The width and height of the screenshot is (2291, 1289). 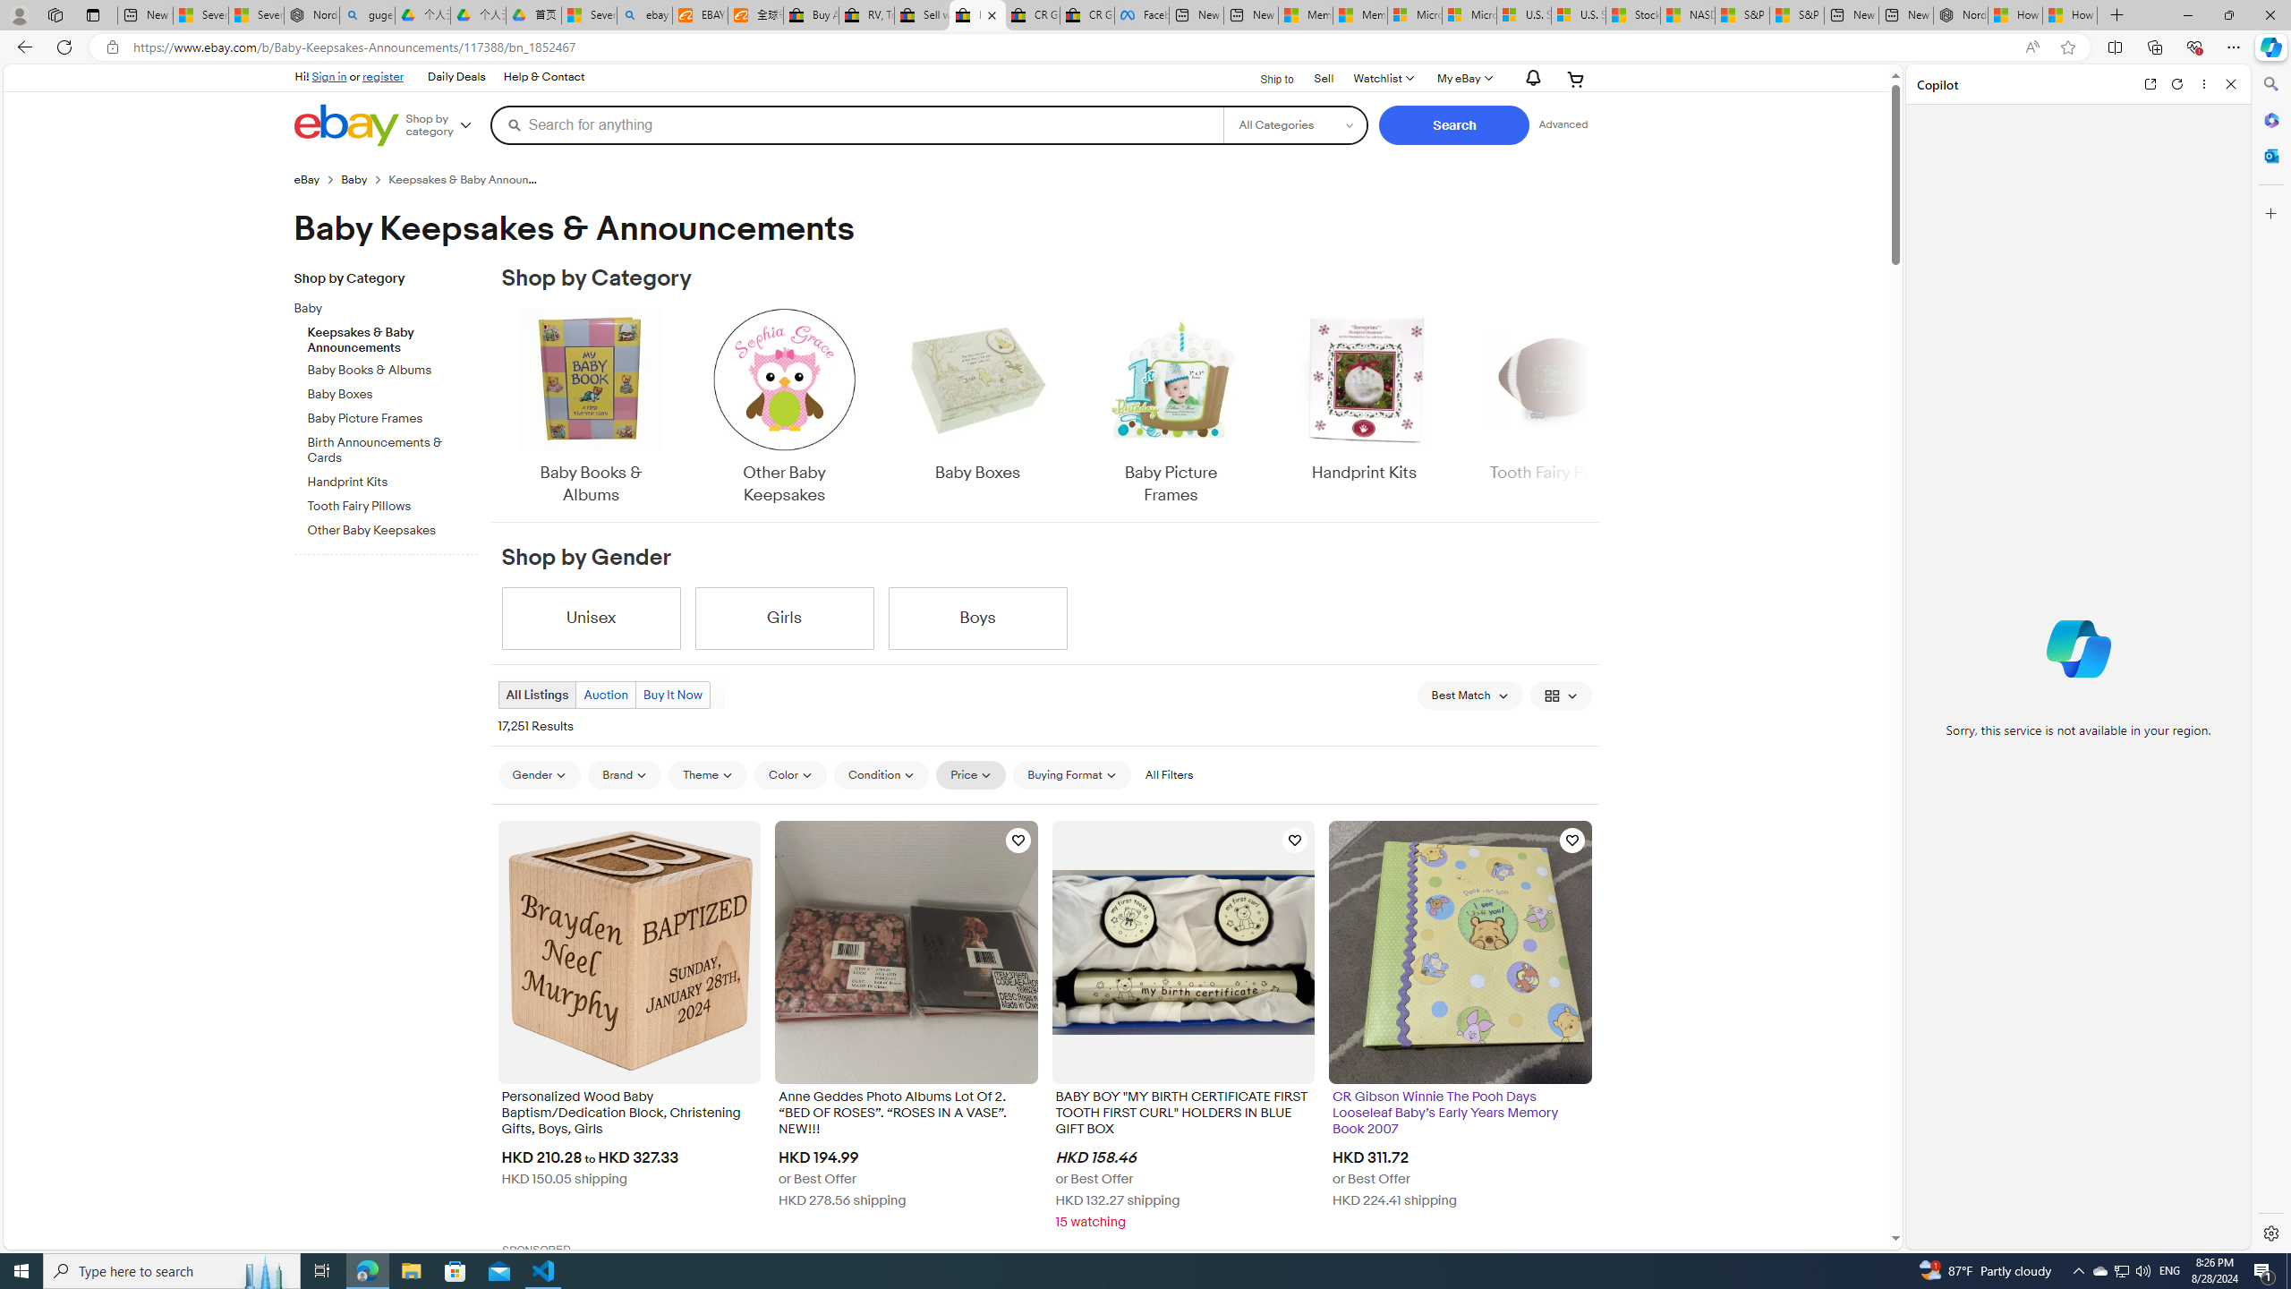 I want to click on How to Use a Monitor With Your Closed Laptop, so click(x=2069, y=15).